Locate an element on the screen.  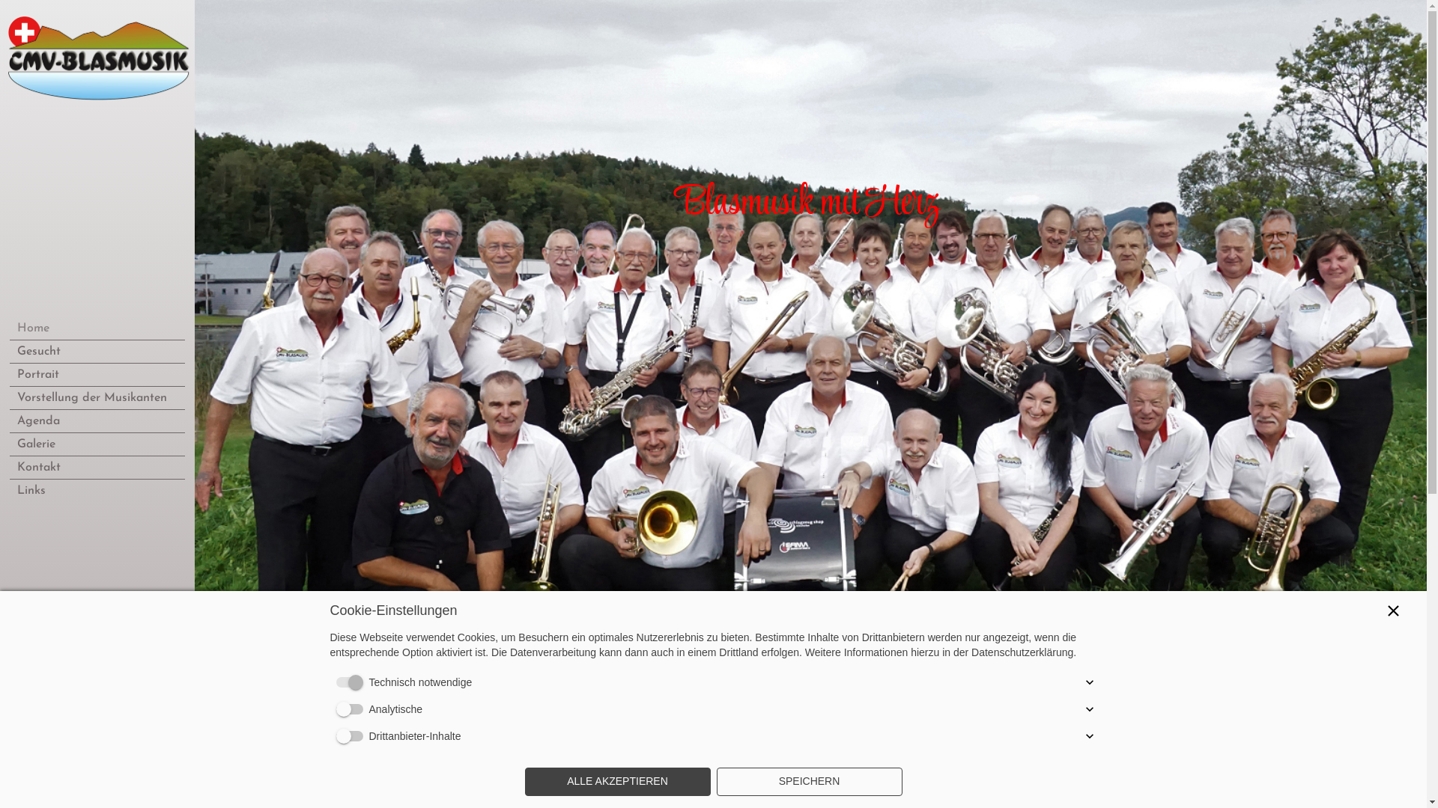
Links is located at coordinates (97, 490).